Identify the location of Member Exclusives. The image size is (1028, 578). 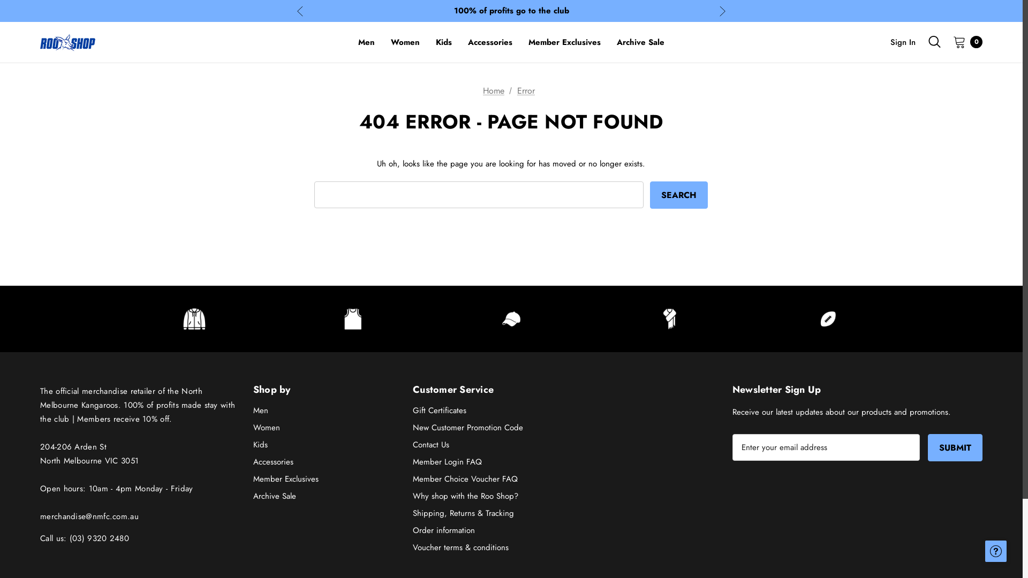
(564, 42).